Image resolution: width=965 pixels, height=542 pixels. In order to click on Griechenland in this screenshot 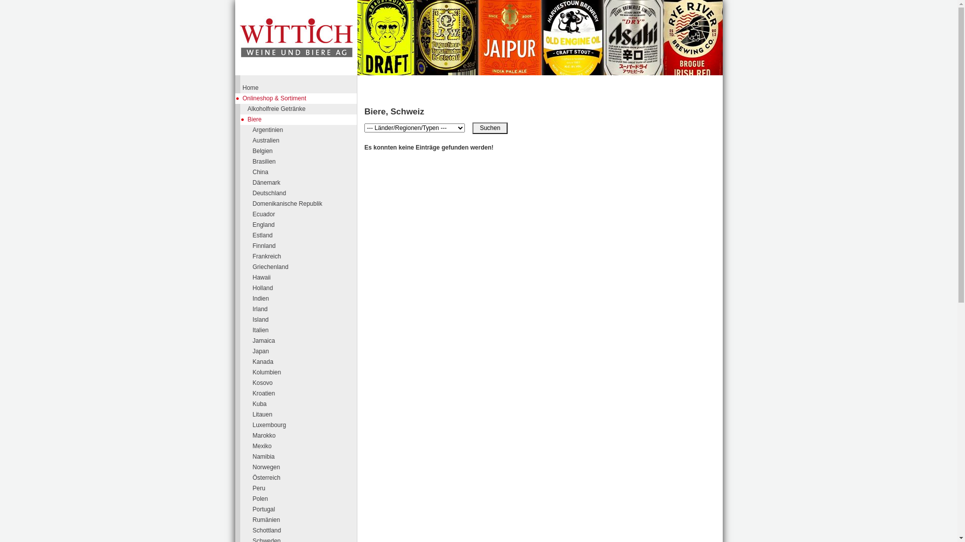, I will do `click(304, 267)`.